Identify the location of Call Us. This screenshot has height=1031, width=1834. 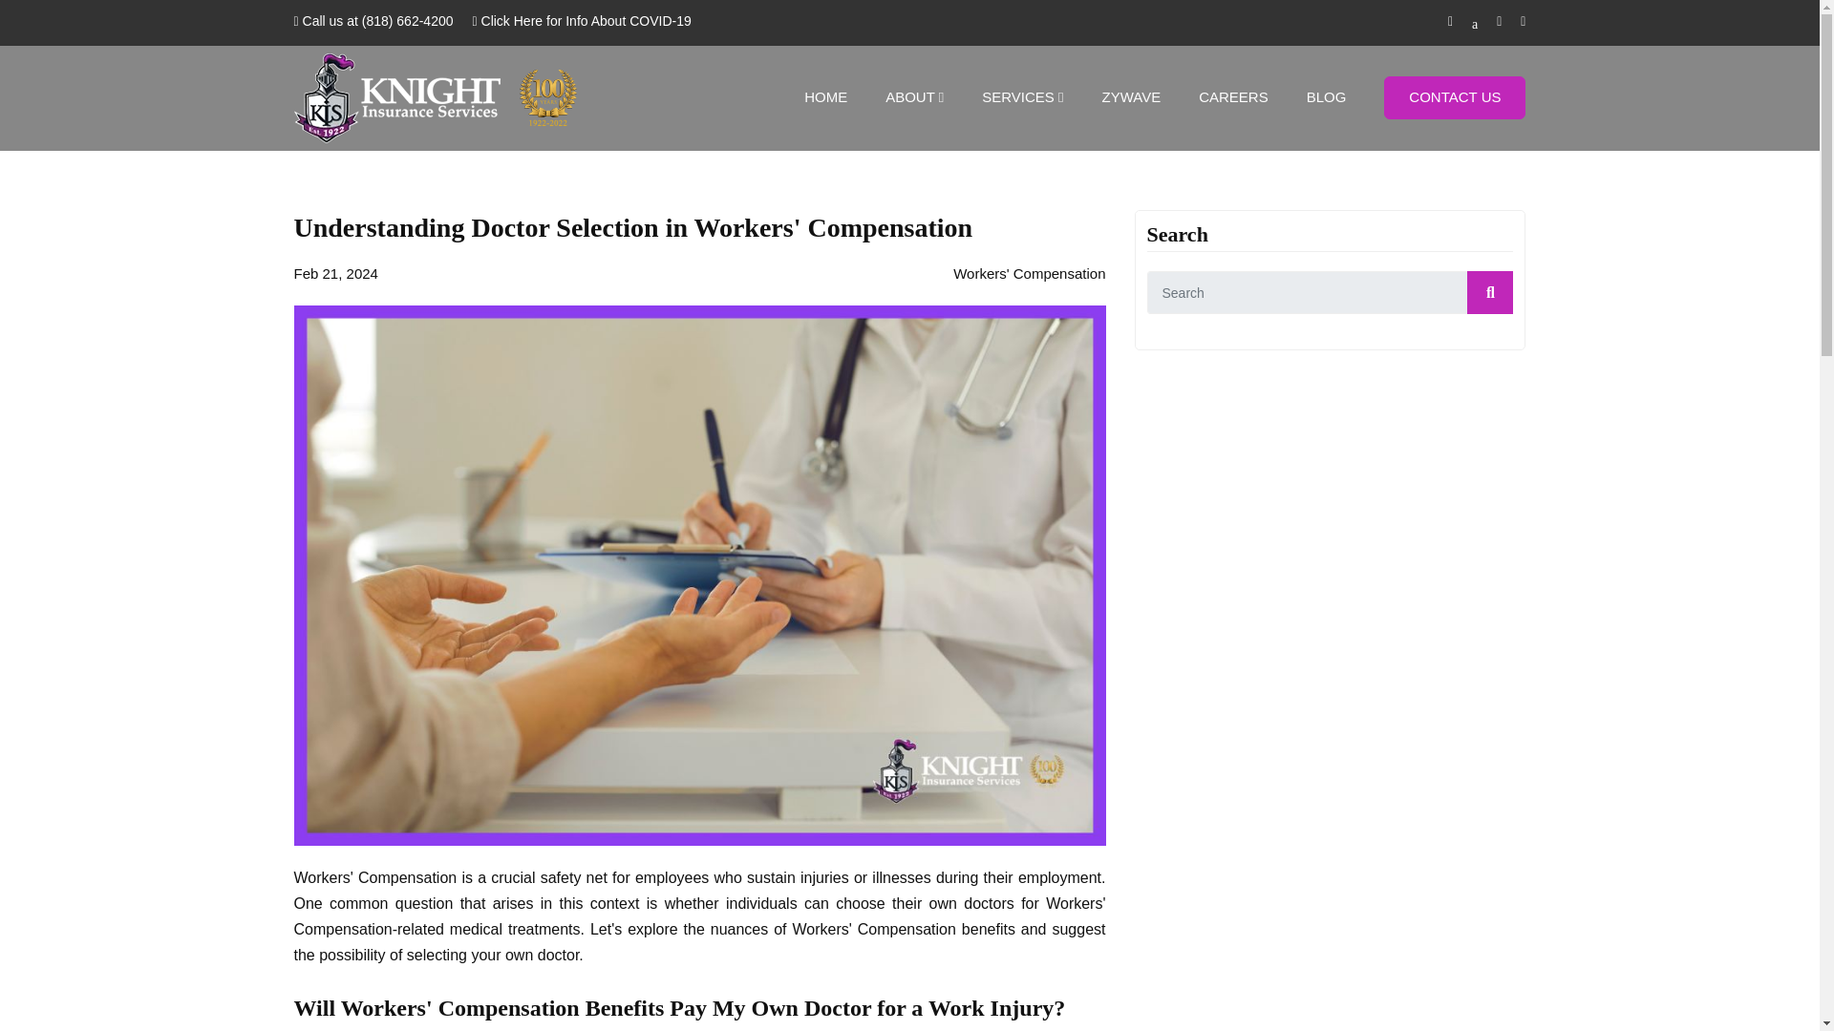
(373, 21).